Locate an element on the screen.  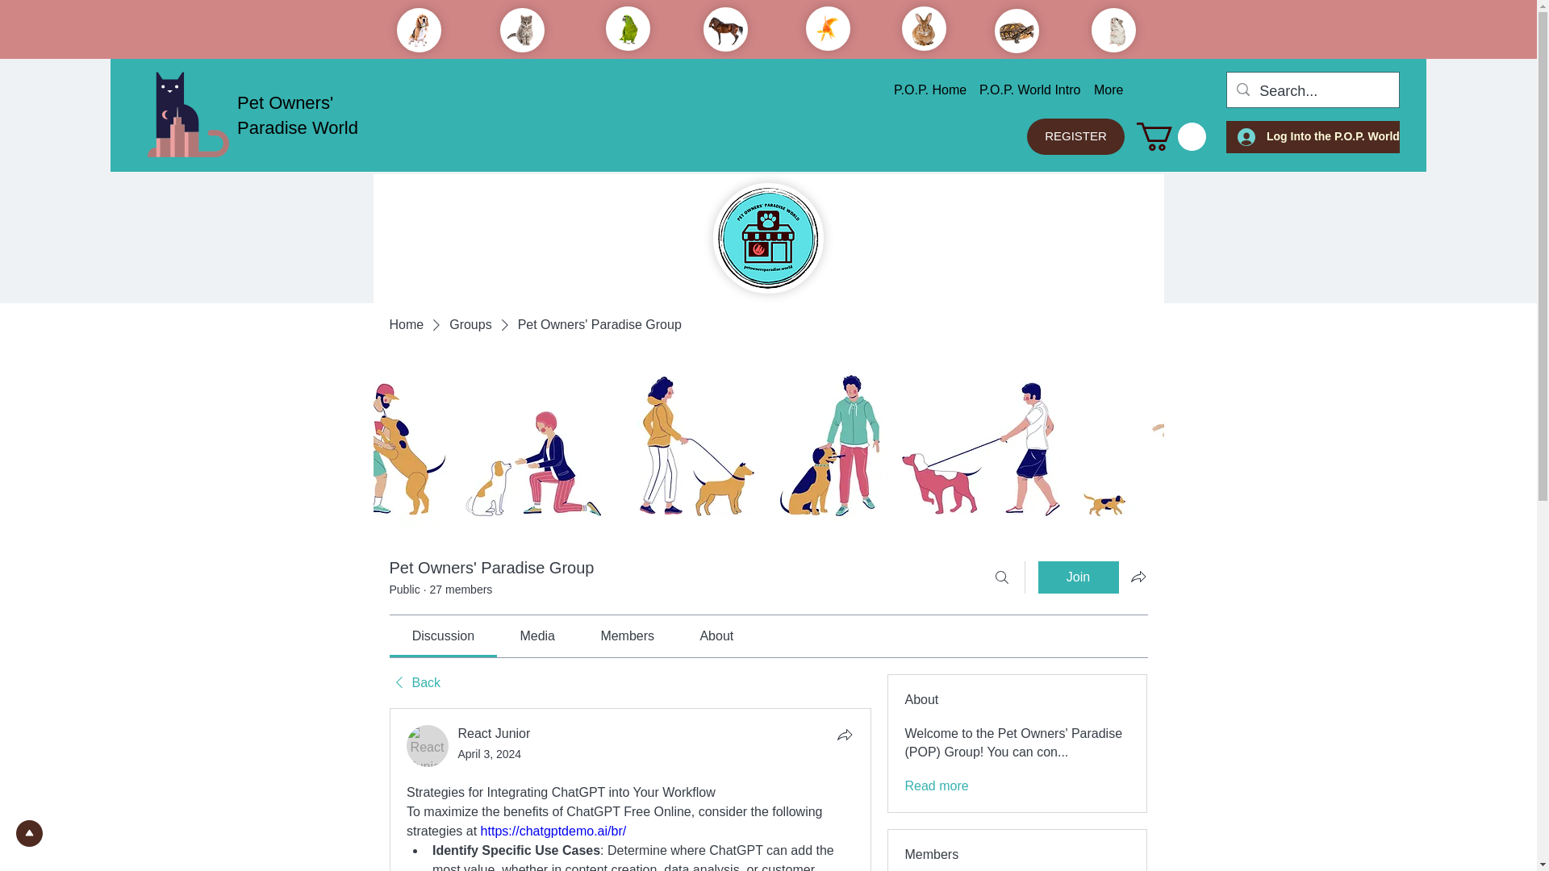
Groups is located at coordinates (470, 324).